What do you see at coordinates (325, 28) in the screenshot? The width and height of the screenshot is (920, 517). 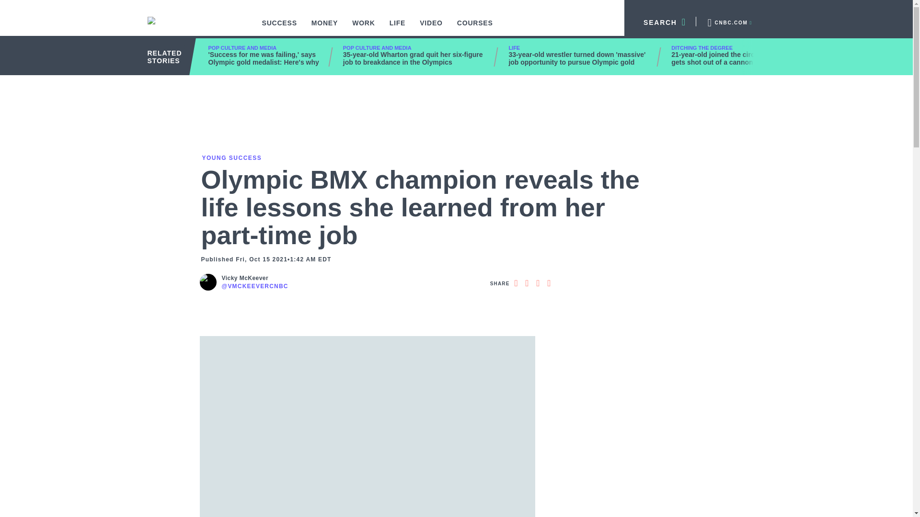 I see `MONEY` at bounding box center [325, 28].